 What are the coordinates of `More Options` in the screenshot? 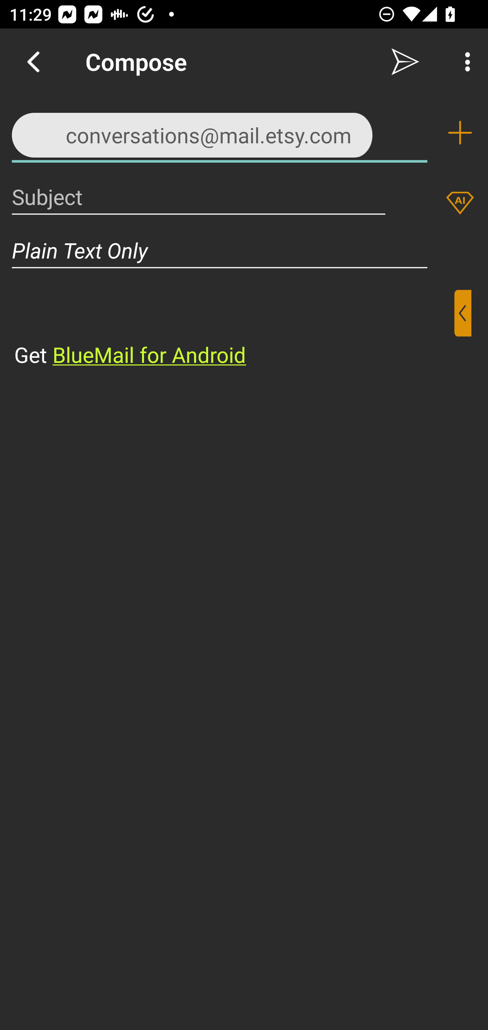 It's located at (464, 62).